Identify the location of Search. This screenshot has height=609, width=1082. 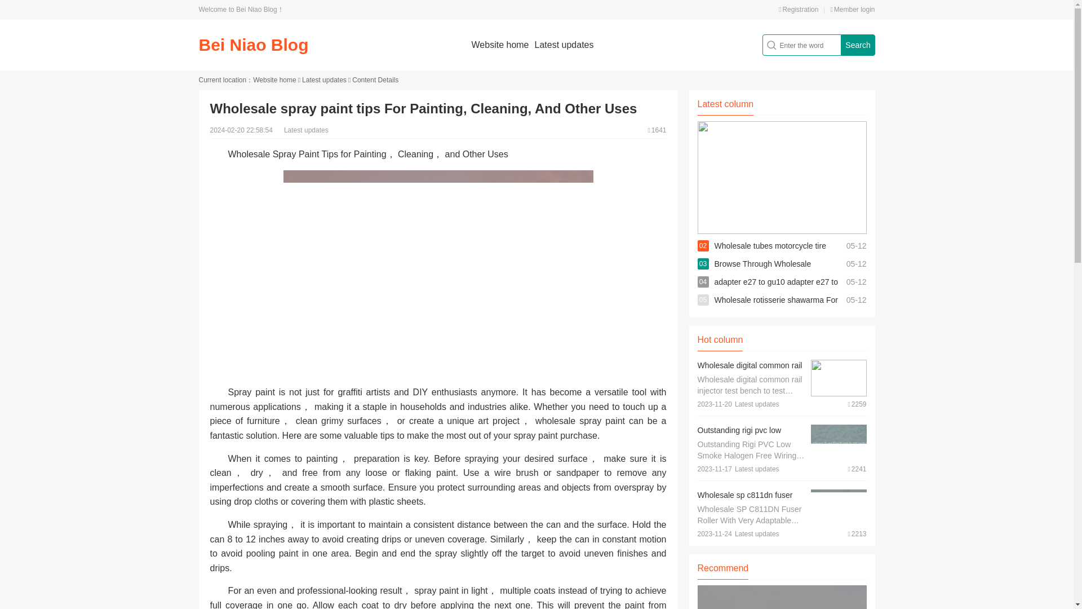
(857, 45).